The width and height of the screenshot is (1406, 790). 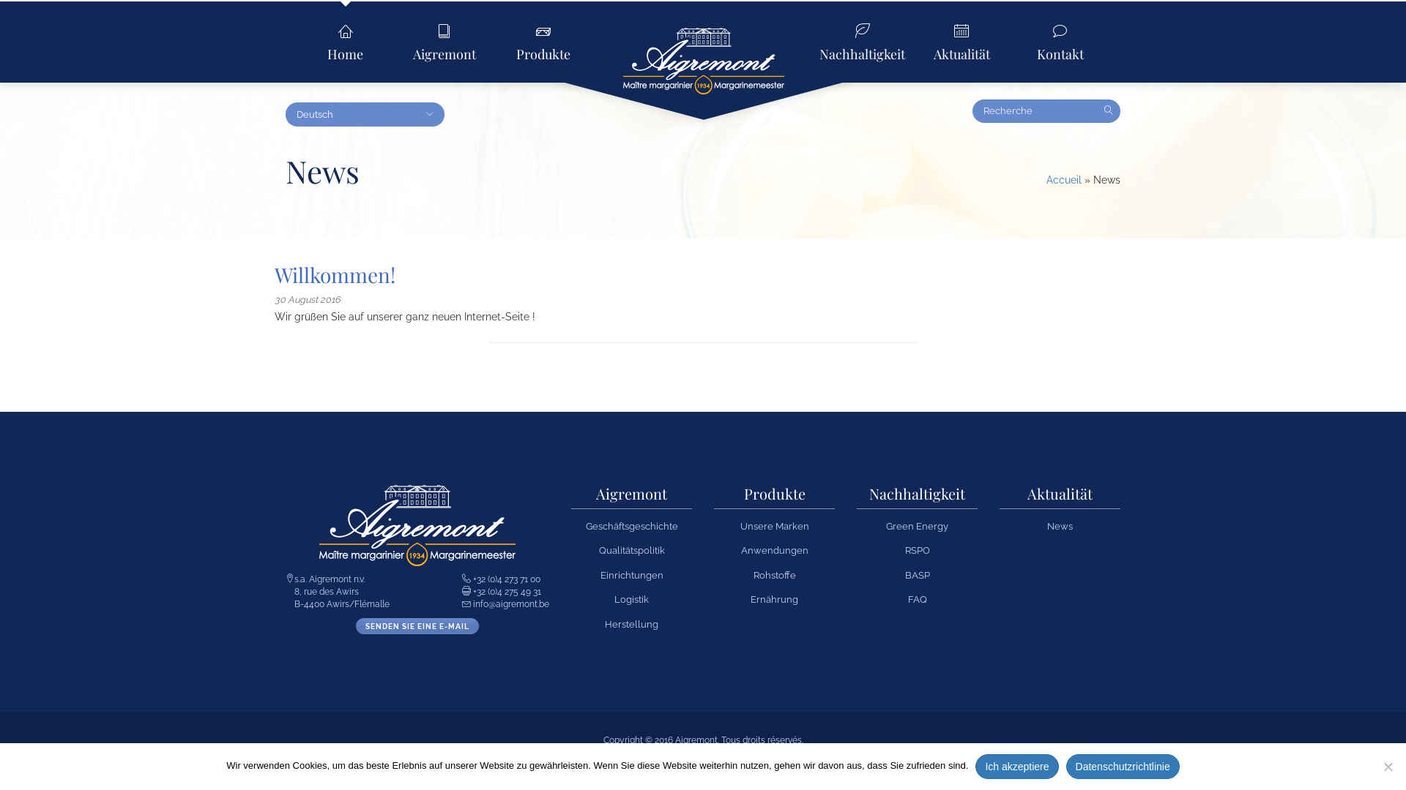 What do you see at coordinates (1060, 42) in the screenshot?
I see `Kontakt` at bounding box center [1060, 42].